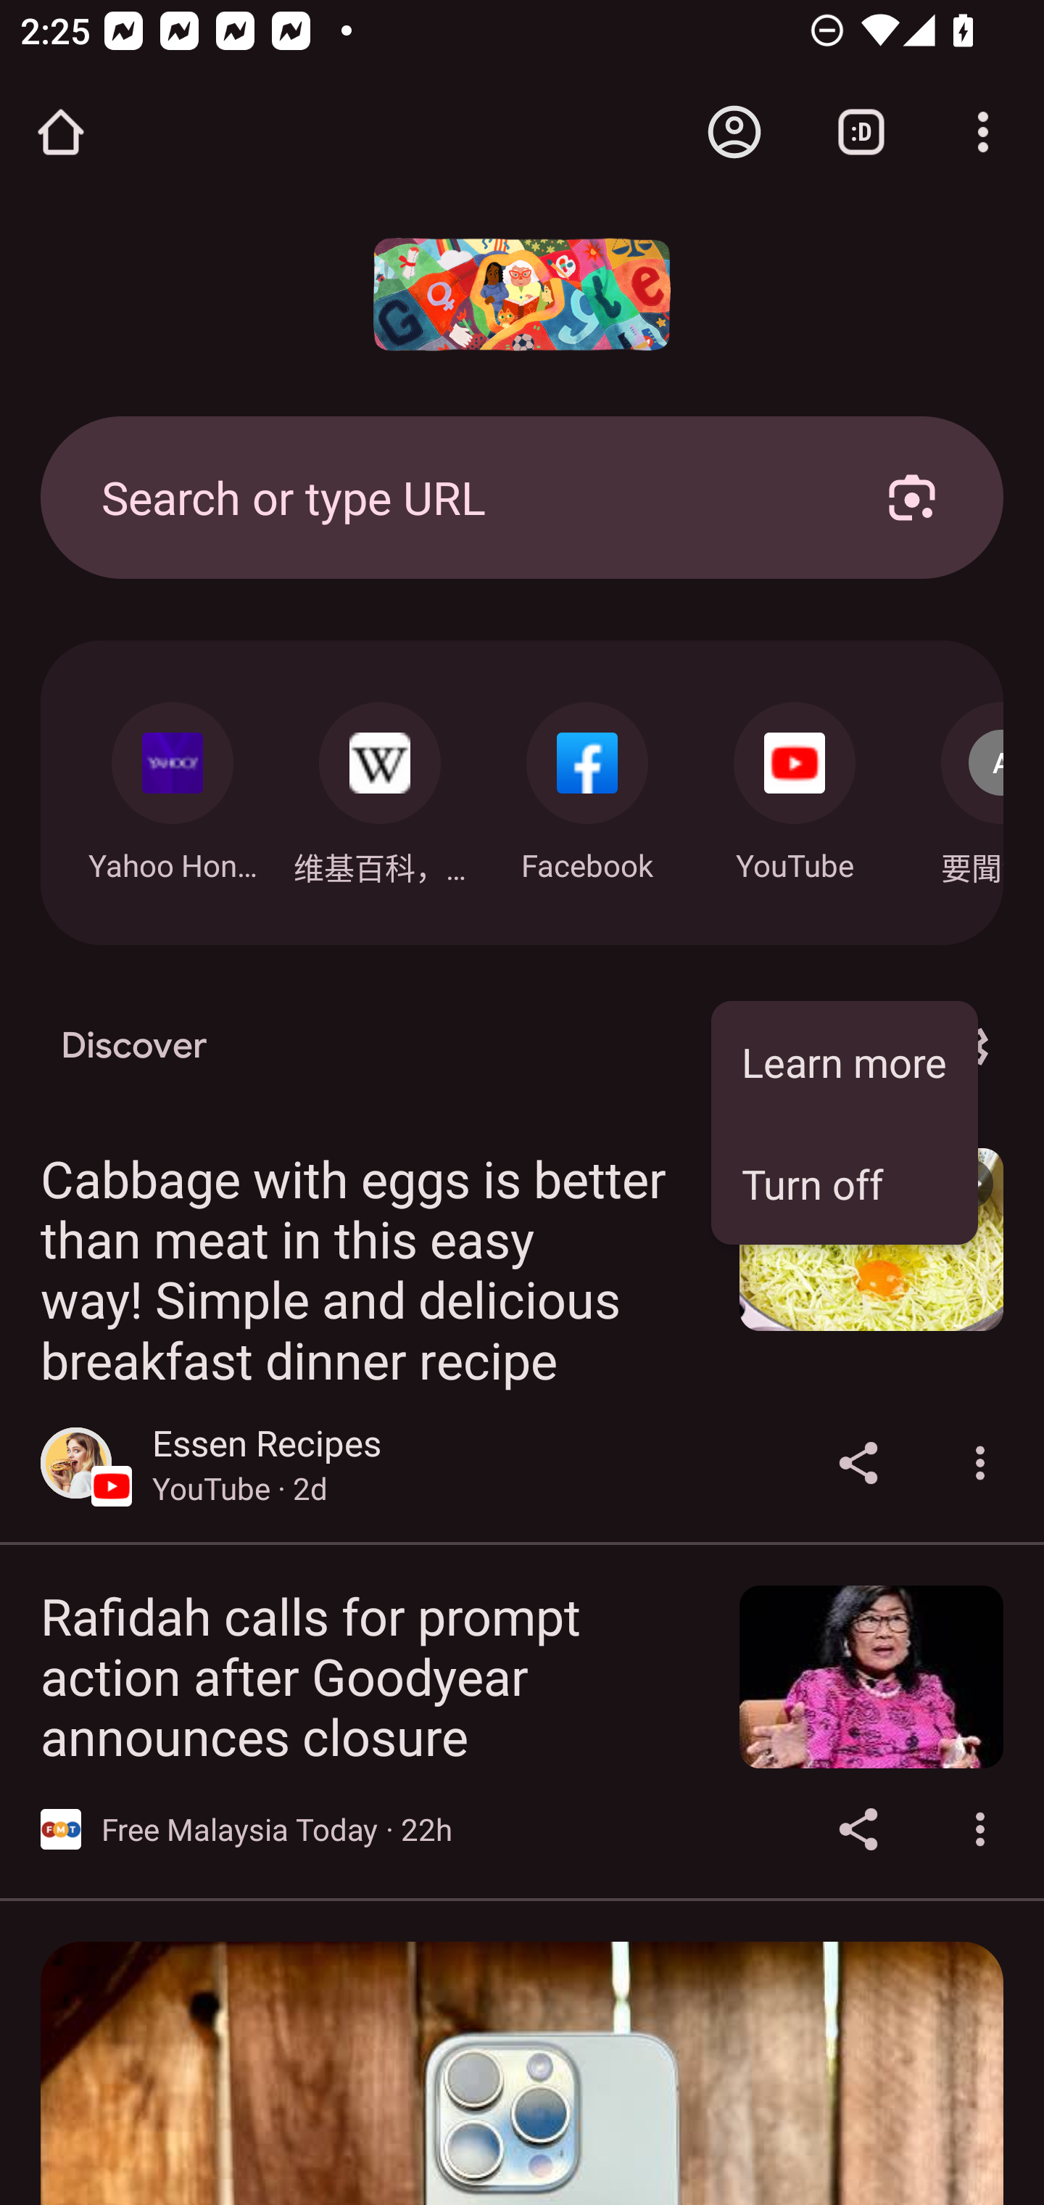  Describe the element at coordinates (844, 1182) in the screenshot. I see `Turn off` at that location.